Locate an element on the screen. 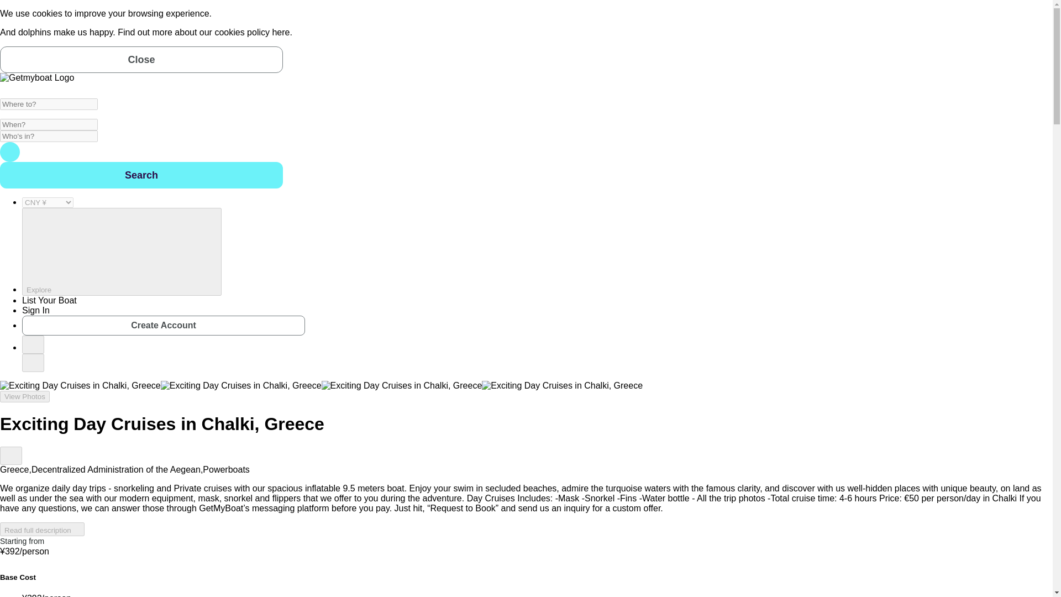 The height and width of the screenshot is (597, 1061). Read full description is located at coordinates (42, 529).